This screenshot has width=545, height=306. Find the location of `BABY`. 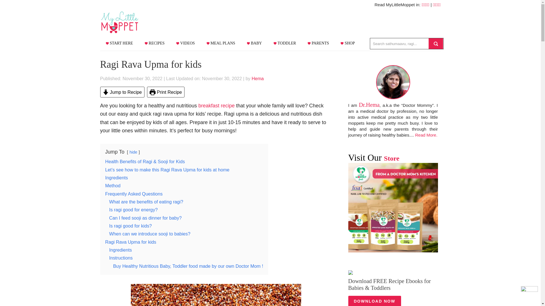

BABY is located at coordinates (257, 43).